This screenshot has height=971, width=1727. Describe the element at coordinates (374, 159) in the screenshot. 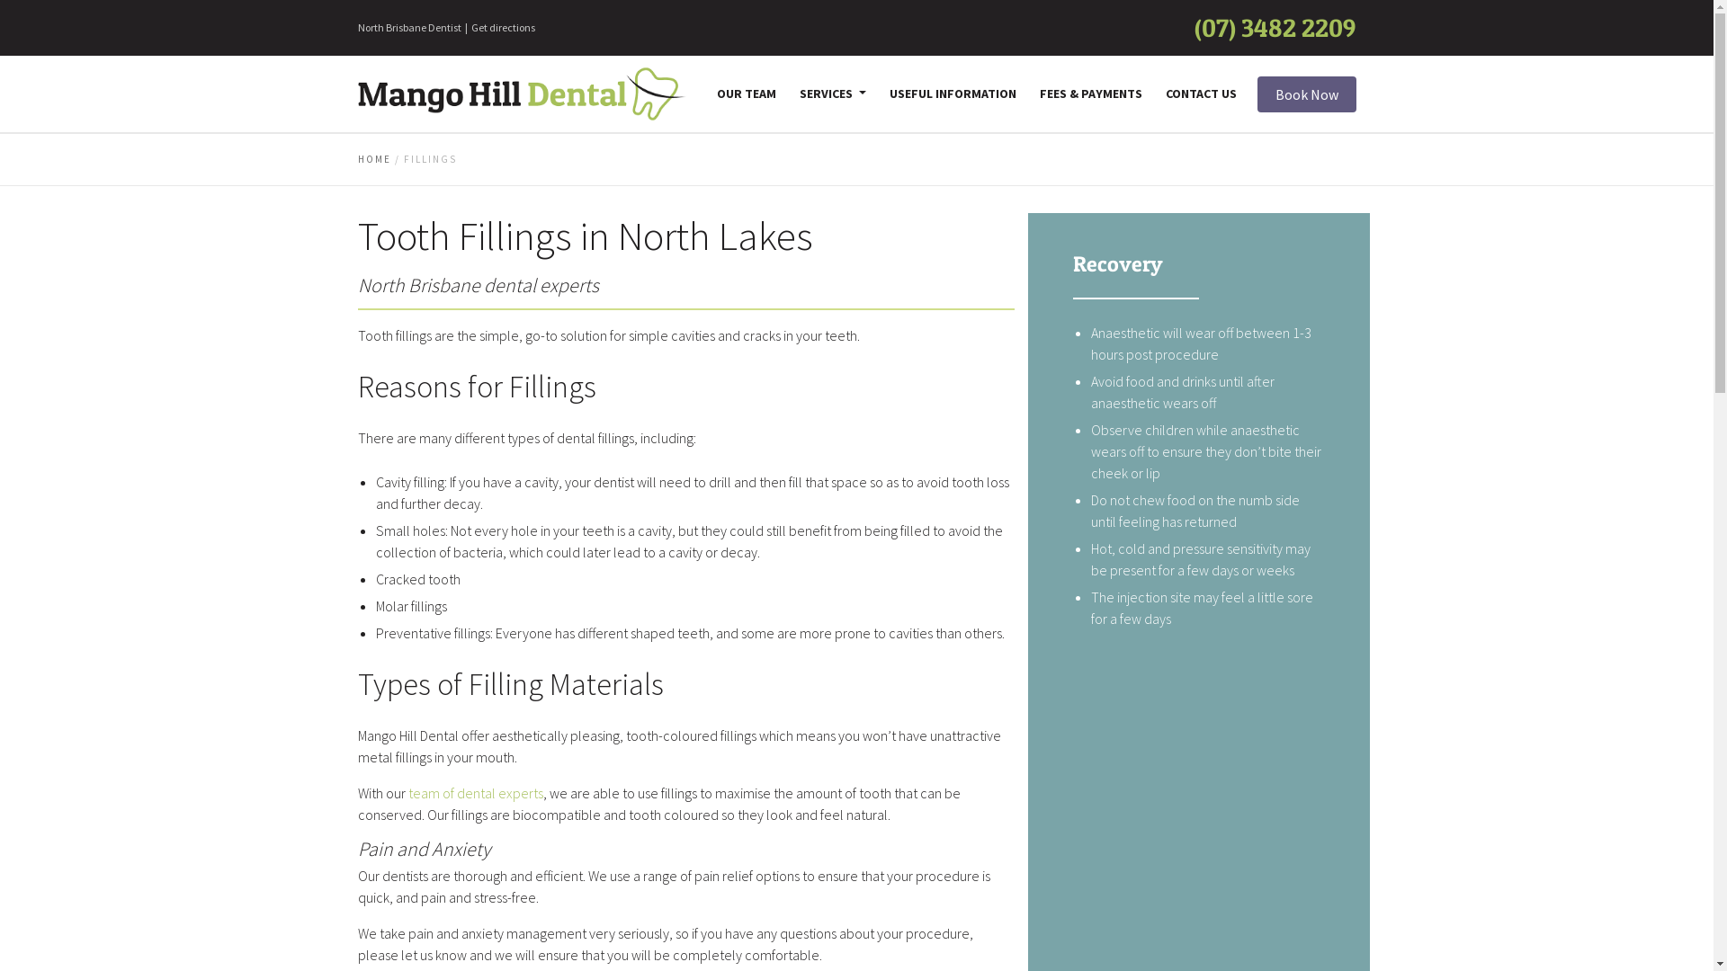

I see `HOME` at that location.